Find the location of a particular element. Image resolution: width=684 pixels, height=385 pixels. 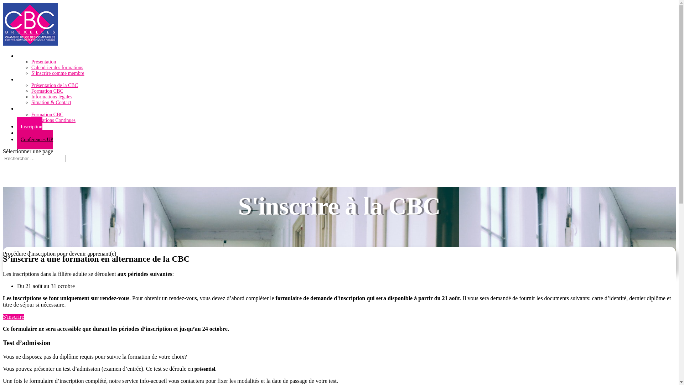

Contact is located at coordinates (27, 133).